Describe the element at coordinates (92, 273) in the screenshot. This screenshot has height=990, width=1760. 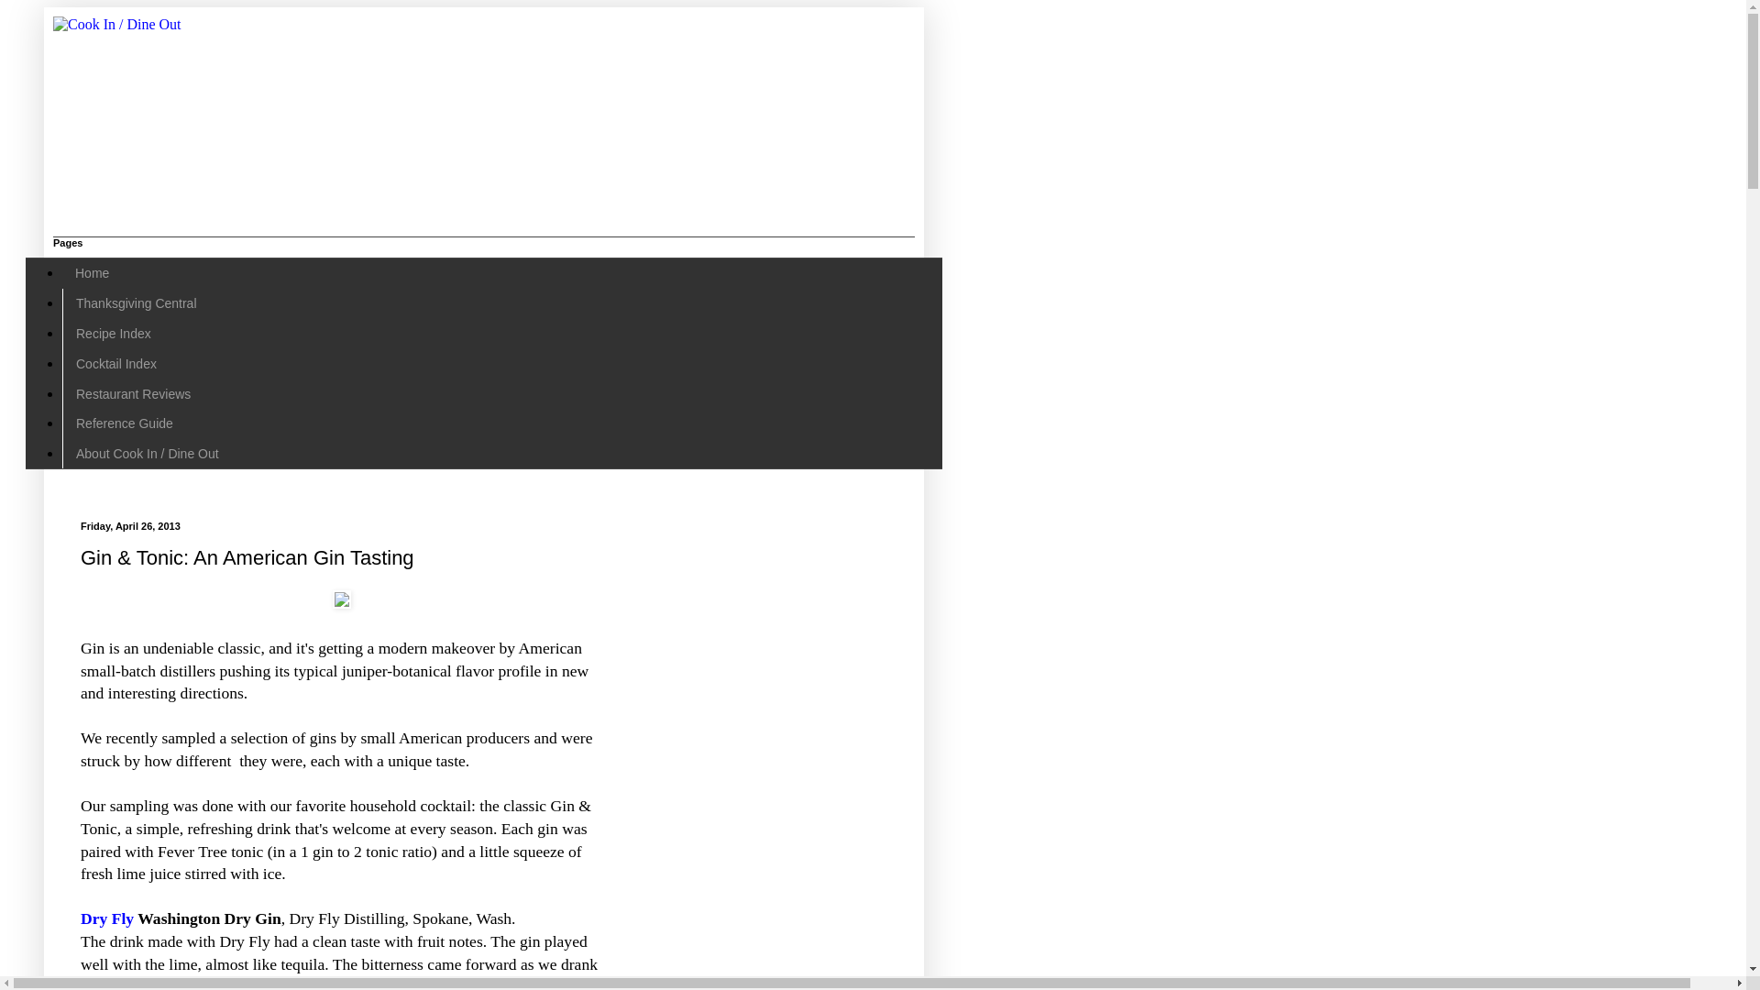
I see `Home` at that location.